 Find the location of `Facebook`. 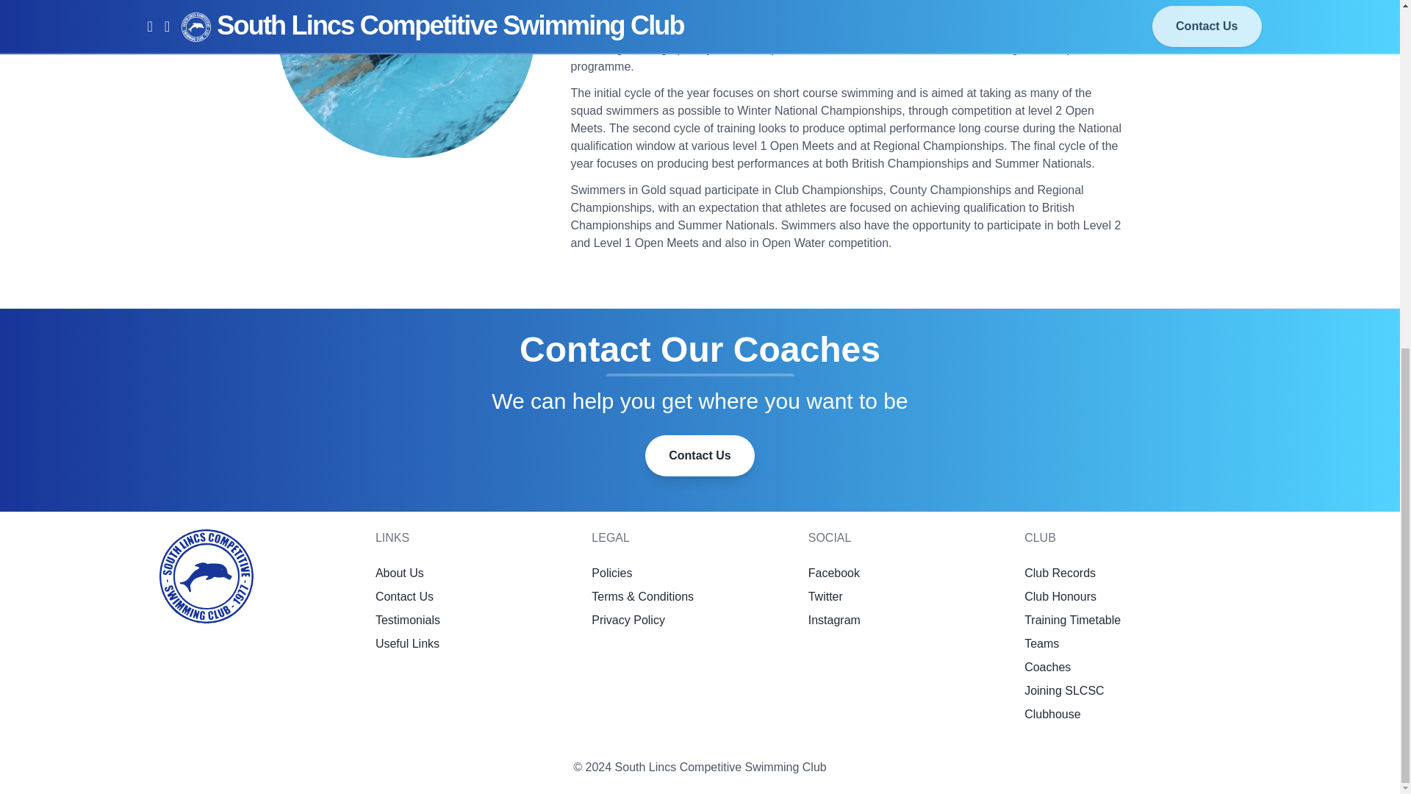

Facebook is located at coordinates (833, 573).